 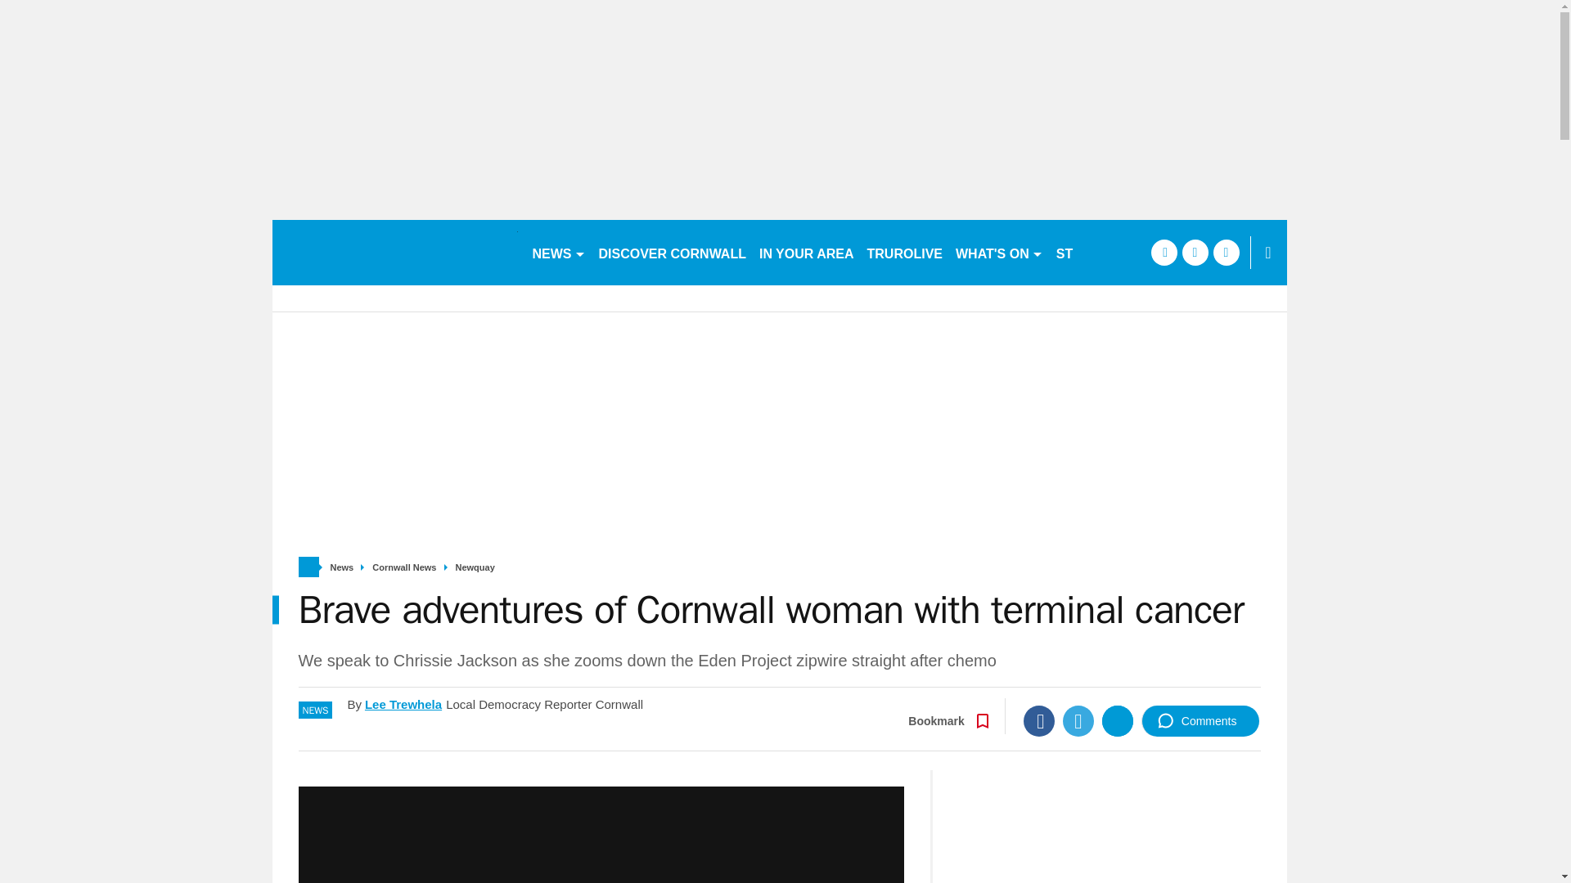 I want to click on IN YOUR AREA, so click(x=807, y=252).